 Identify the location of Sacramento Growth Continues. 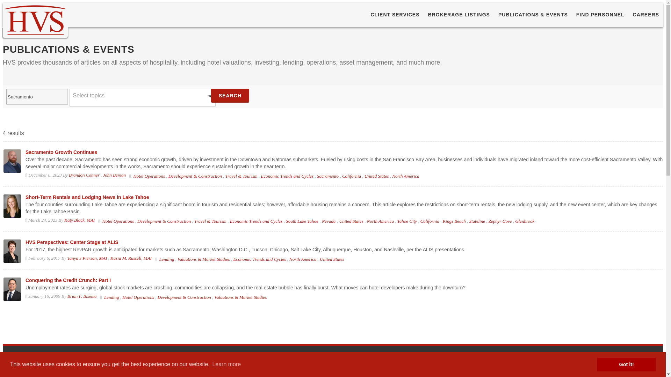
(61, 152).